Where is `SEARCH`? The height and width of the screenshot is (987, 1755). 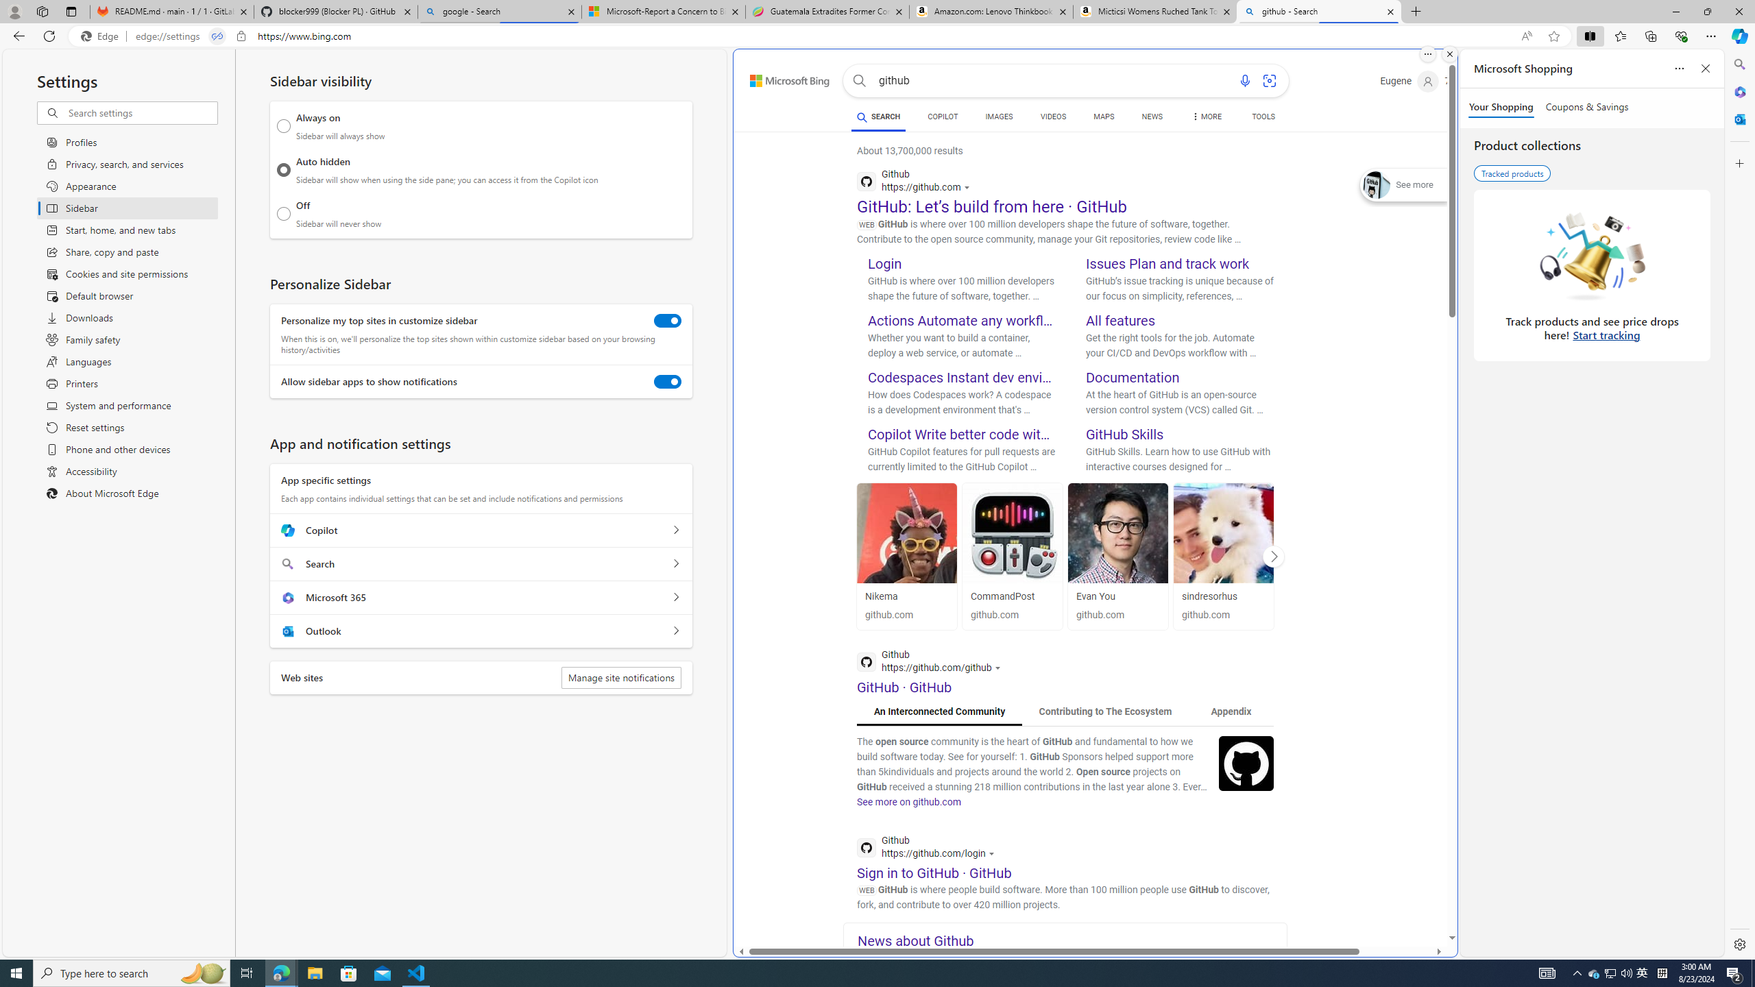
SEARCH is located at coordinates (877, 117).